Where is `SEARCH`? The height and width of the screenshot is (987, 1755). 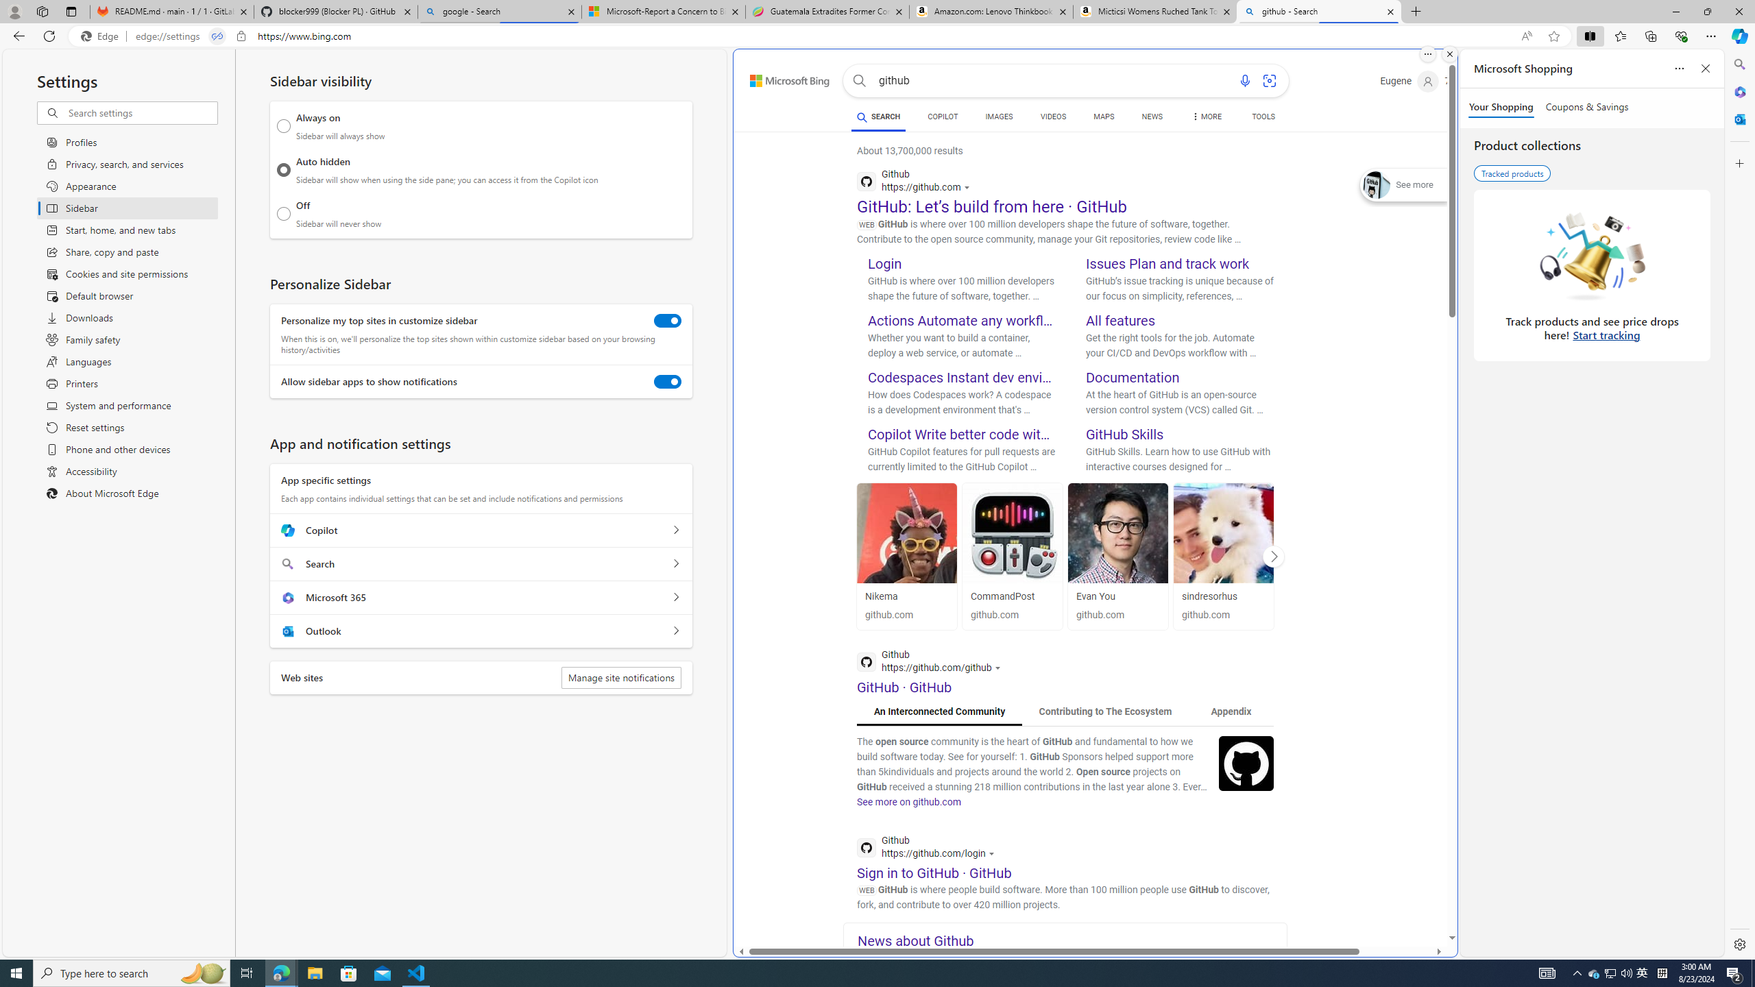
SEARCH is located at coordinates (877, 117).